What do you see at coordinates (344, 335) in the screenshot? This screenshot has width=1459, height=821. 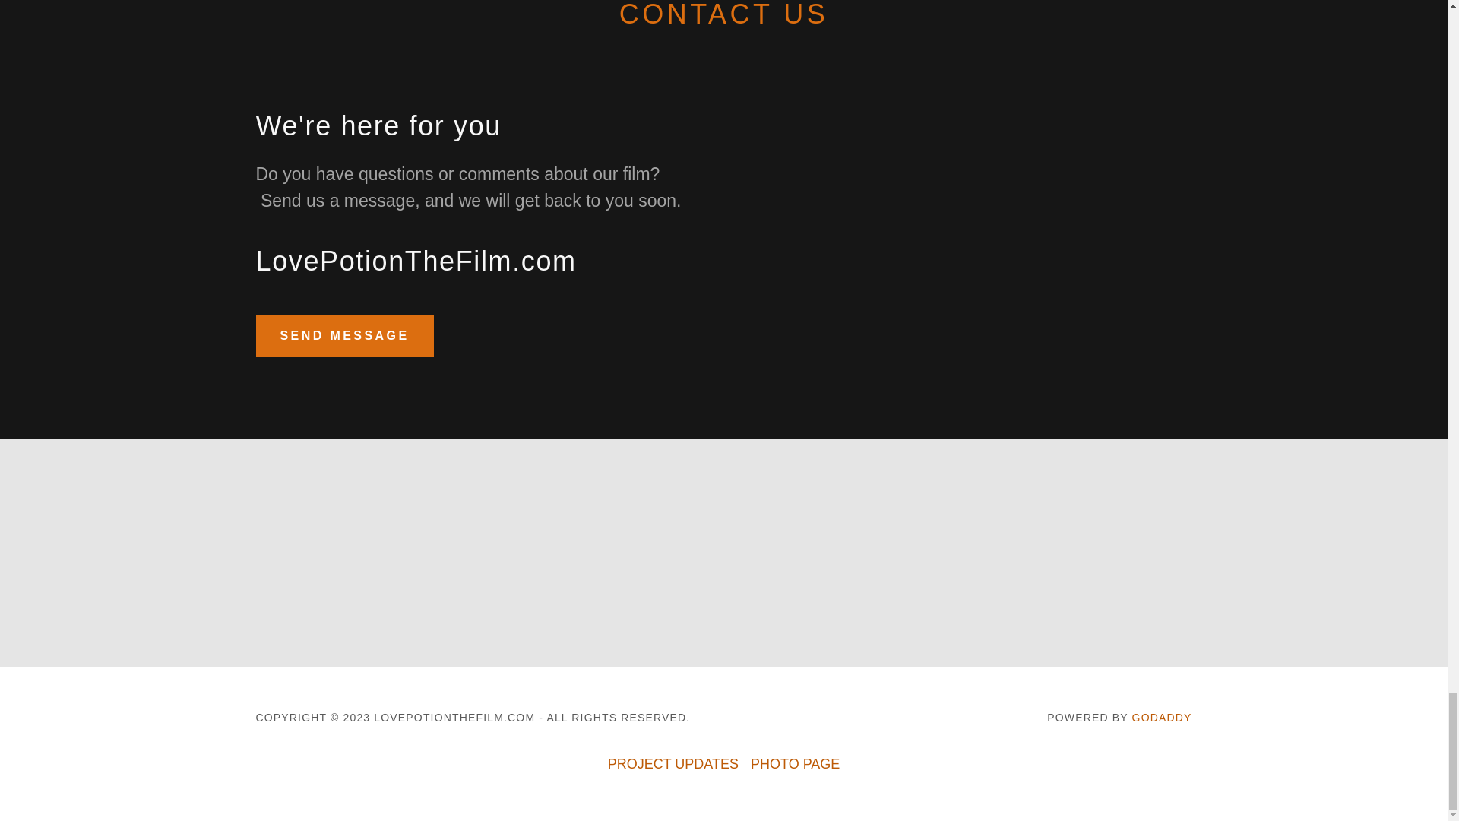 I see `SEND MESSAGE` at bounding box center [344, 335].